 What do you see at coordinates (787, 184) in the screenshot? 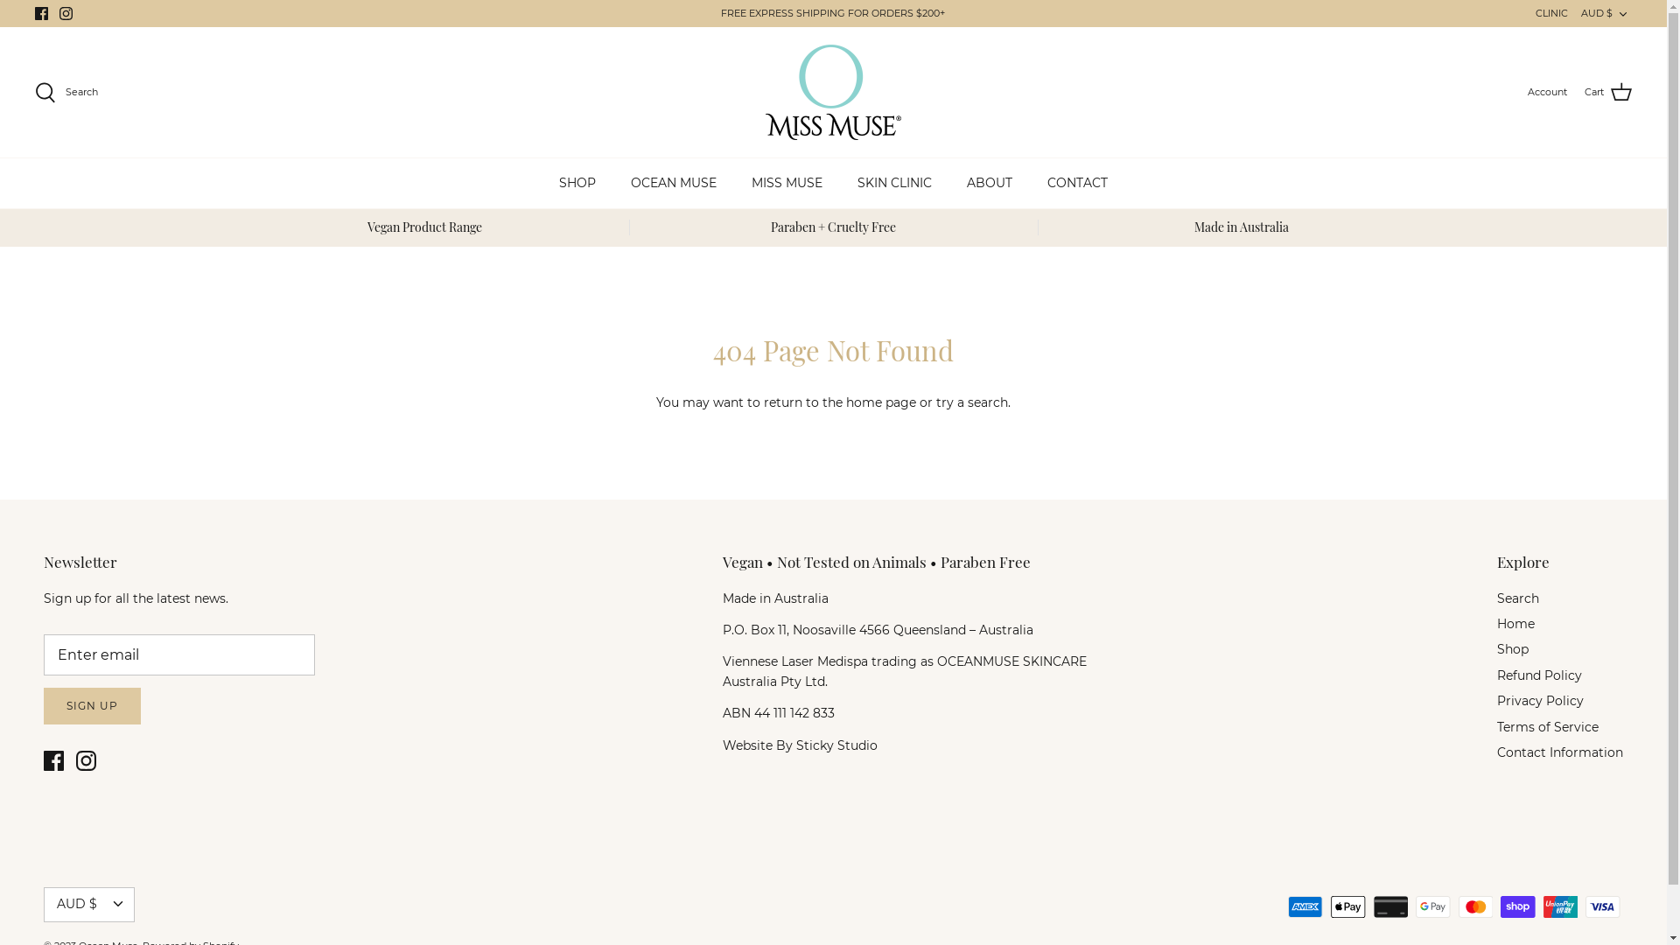
I see `MISS MUSE` at bounding box center [787, 184].